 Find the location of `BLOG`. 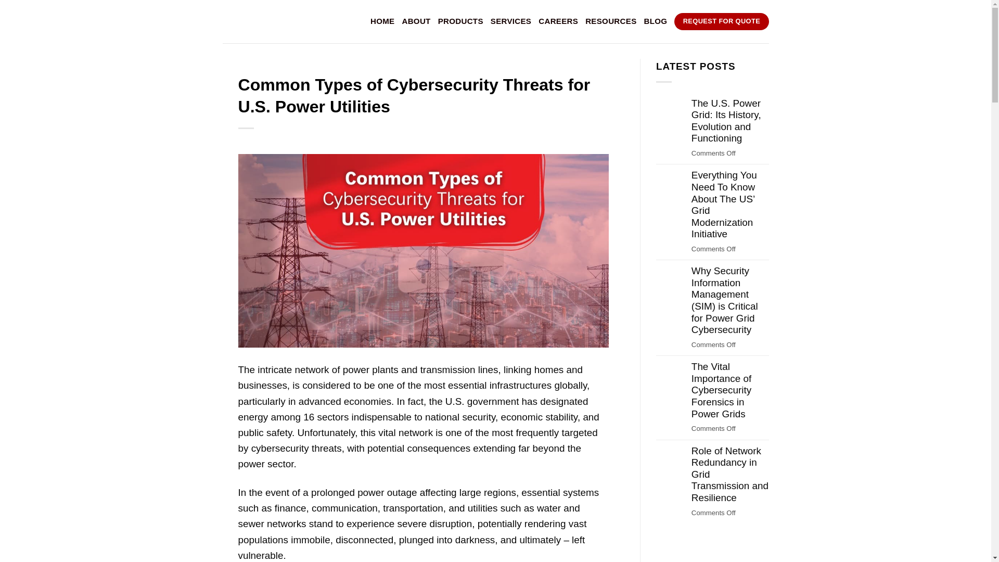

BLOG is located at coordinates (656, 21).